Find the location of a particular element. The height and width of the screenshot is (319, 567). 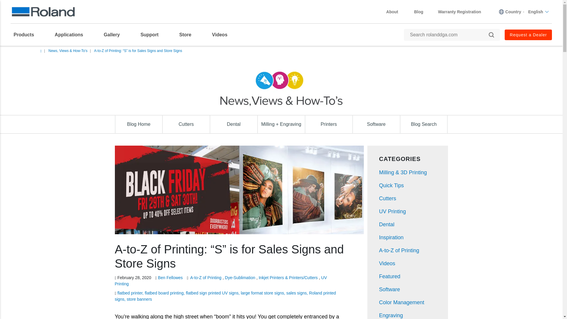

Change country is located at coordinates (513, 12).